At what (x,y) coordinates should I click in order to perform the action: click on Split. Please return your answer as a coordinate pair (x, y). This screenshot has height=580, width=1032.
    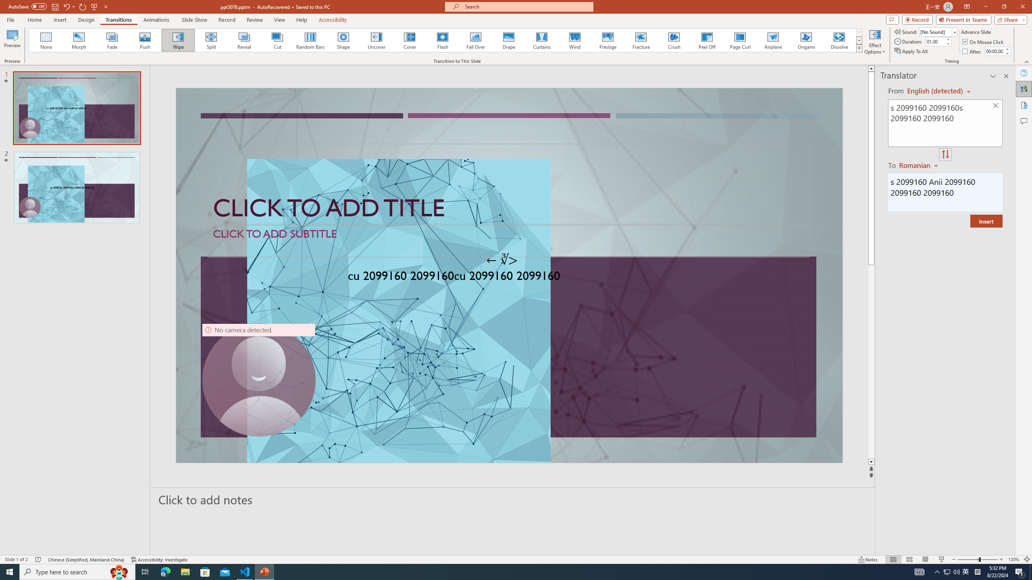
    Looking at the image, I should click on (211, 40).